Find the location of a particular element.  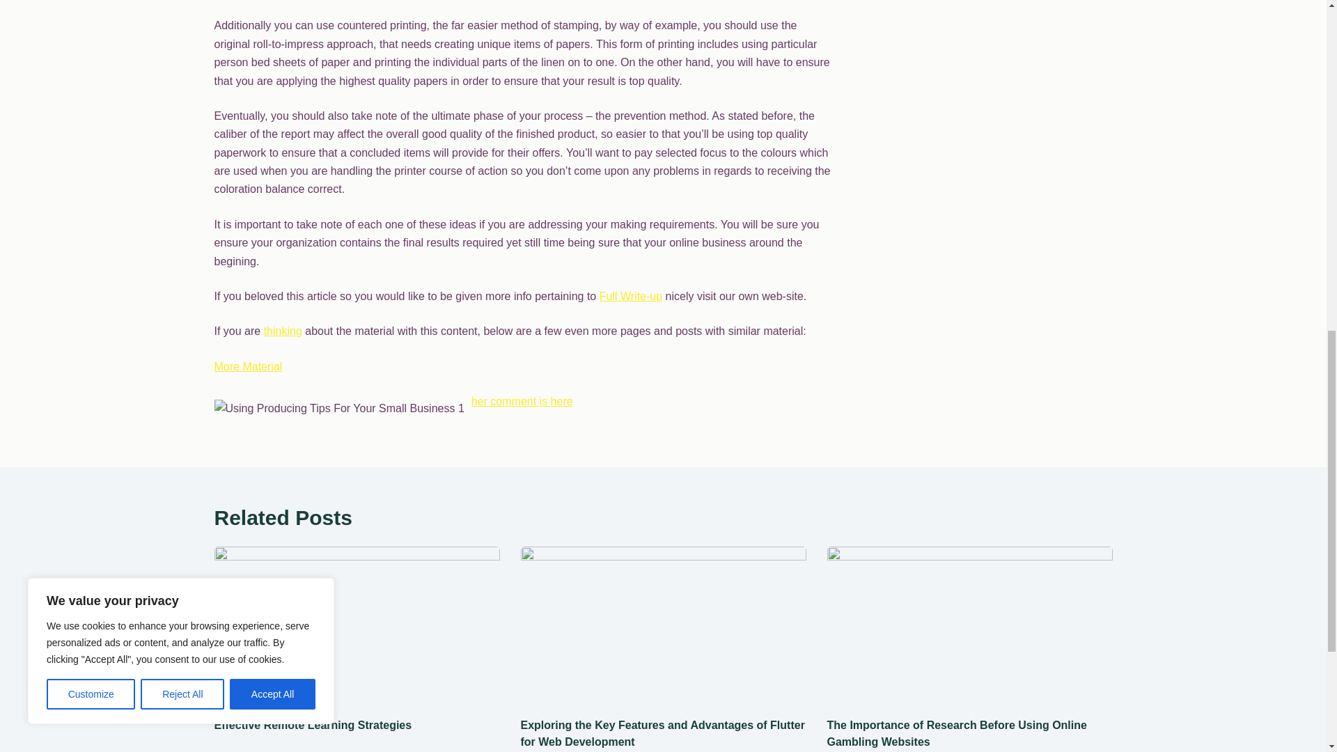

thinking is located at coordinates (283, 330).